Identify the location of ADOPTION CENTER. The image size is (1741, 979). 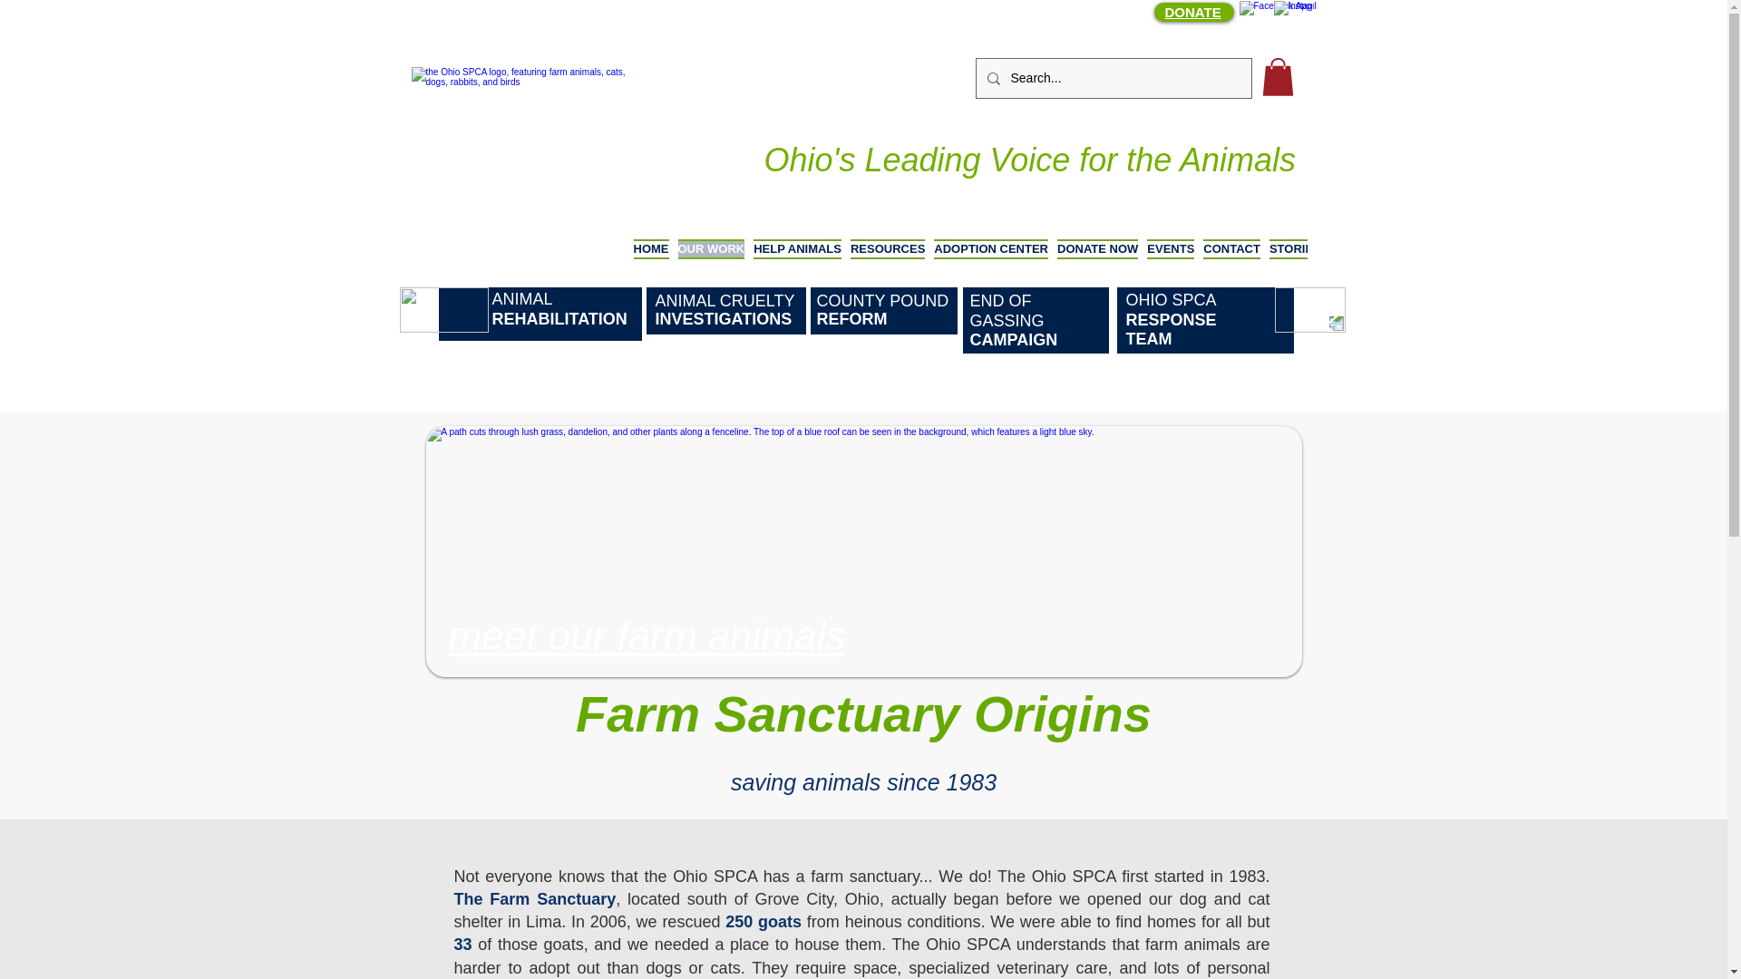
(991, 261).